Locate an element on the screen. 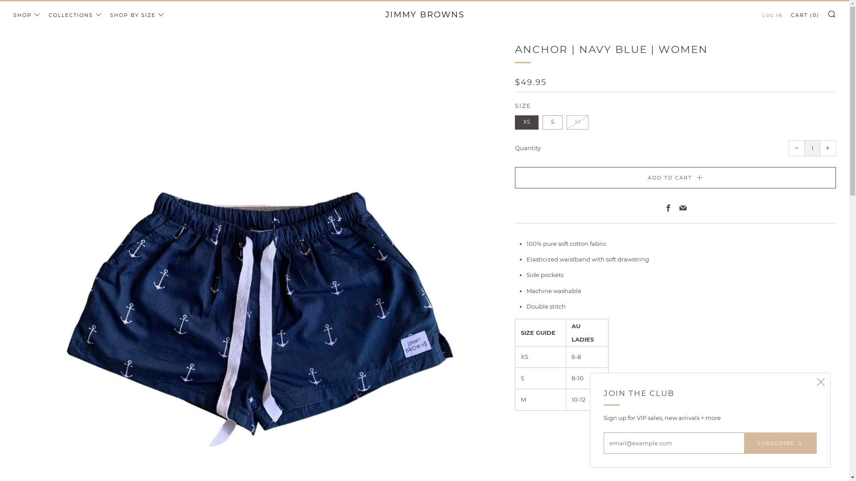 The height and width of the screenshot is (481, 856). COLLECTIONS is located at coordinates (75, 15).